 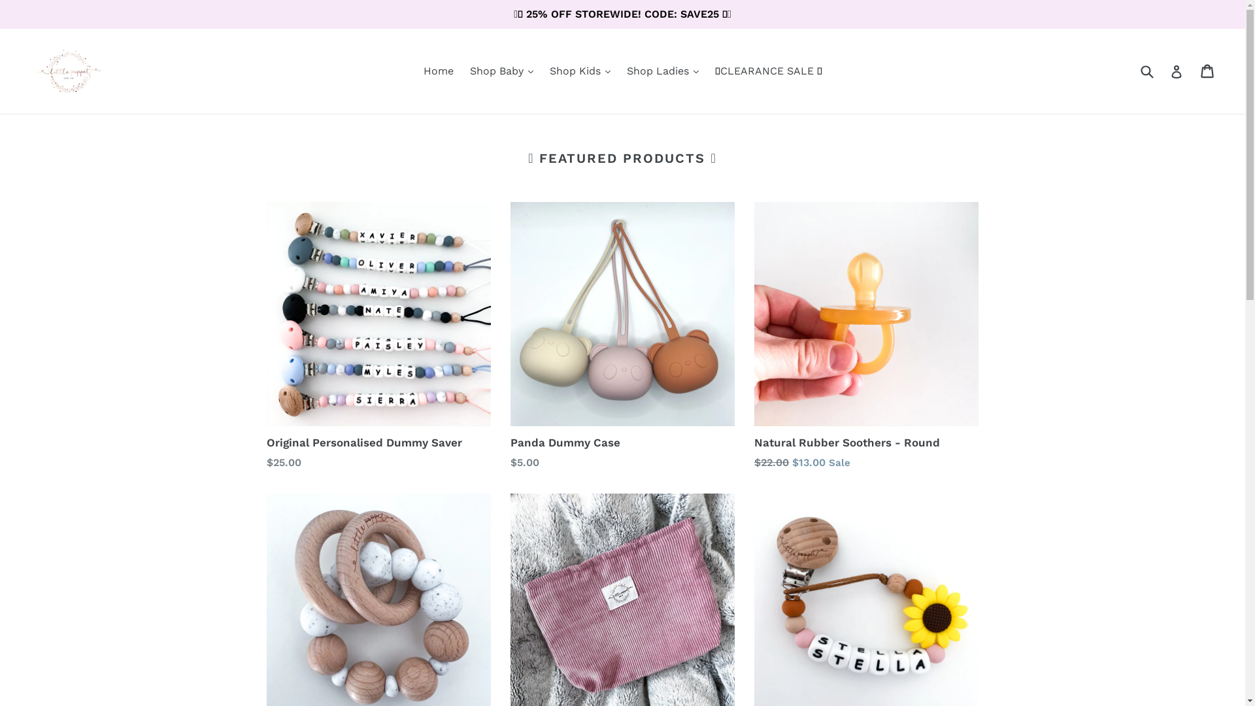 What do you see at coordinates (1146, 71) in the screenshot?
I see `Submit` at bounding box center [1146, 71].